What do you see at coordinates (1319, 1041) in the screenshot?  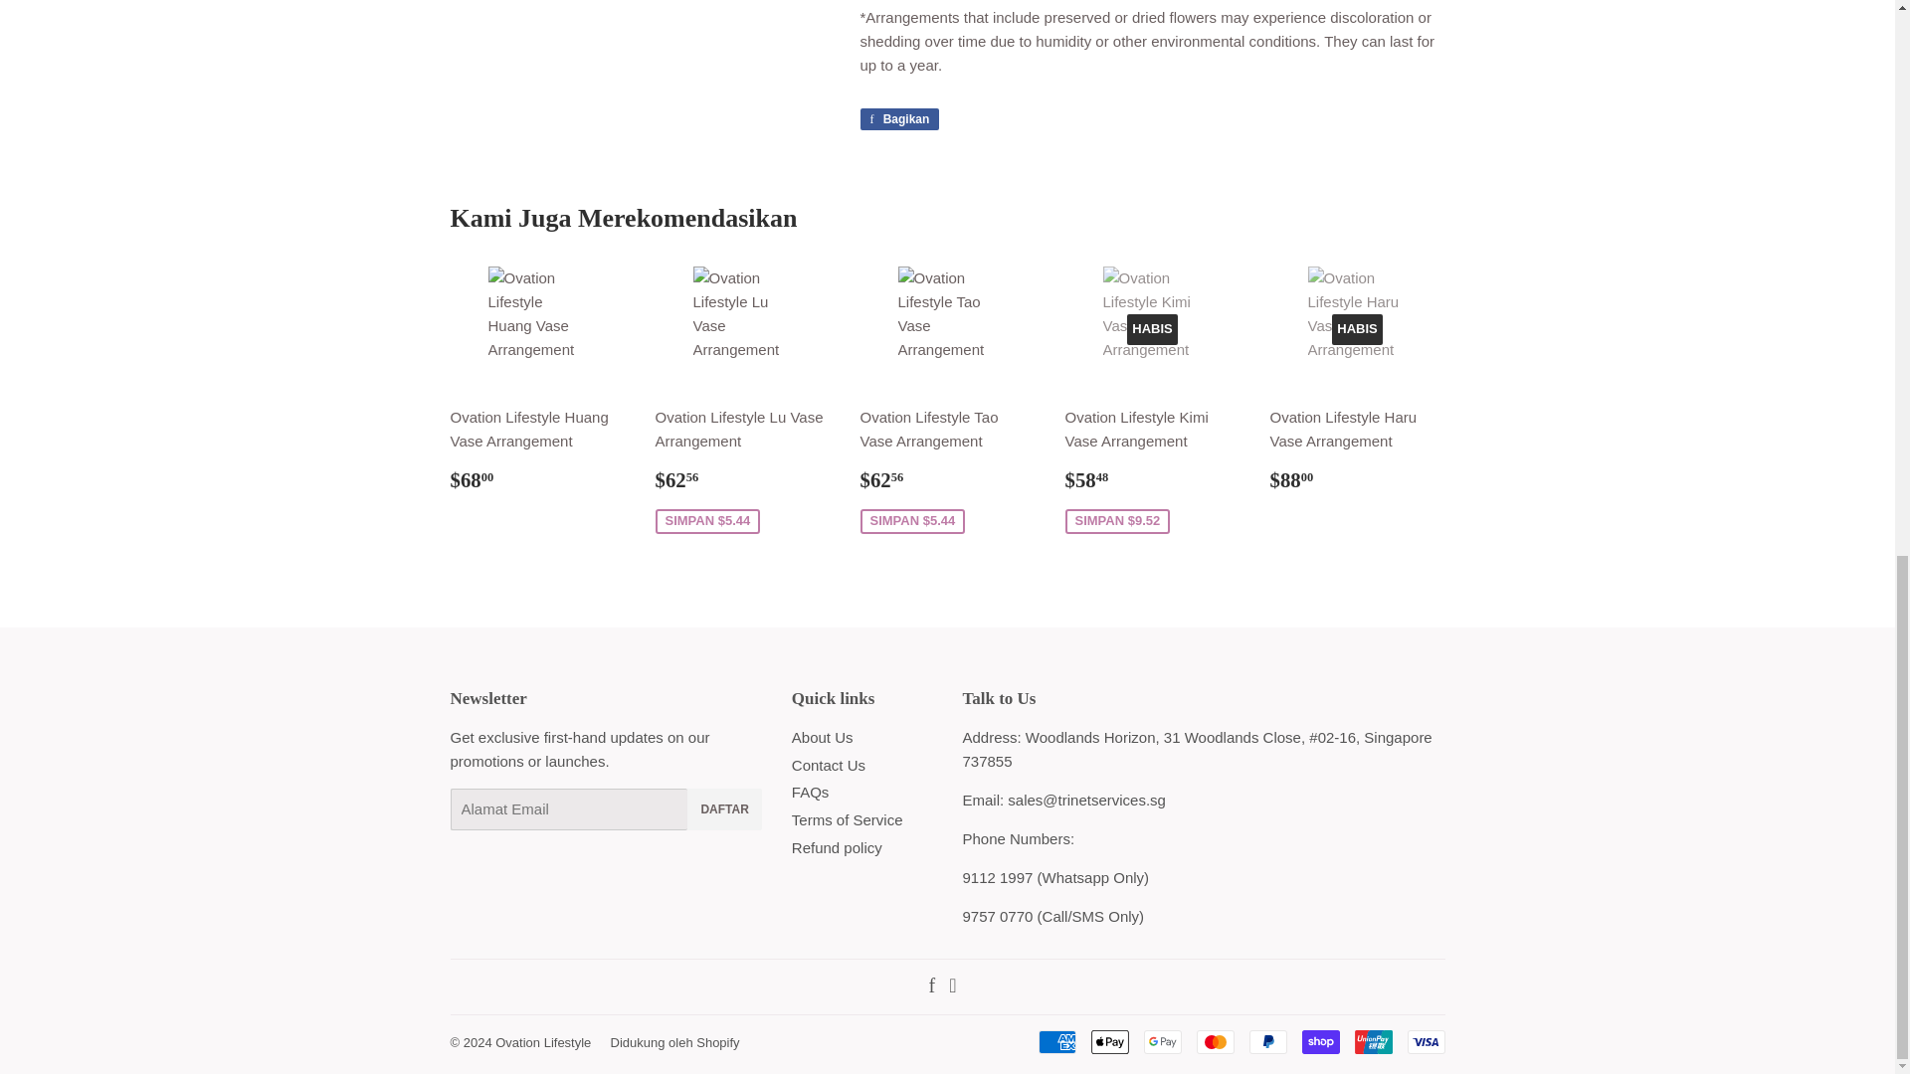 I see `Shop Pay` at bounding box center [1319, 1041].